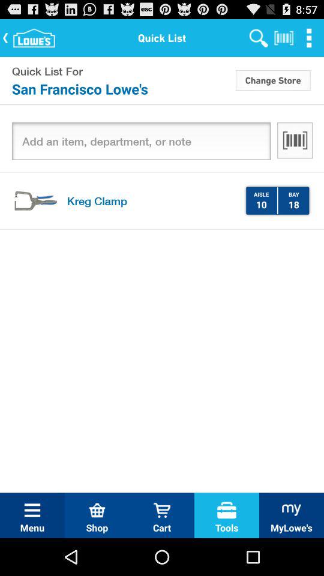 The width and height of the screenshot is (324, 576). I want to click on turn on the item next to change store icon, so click(122, 89).